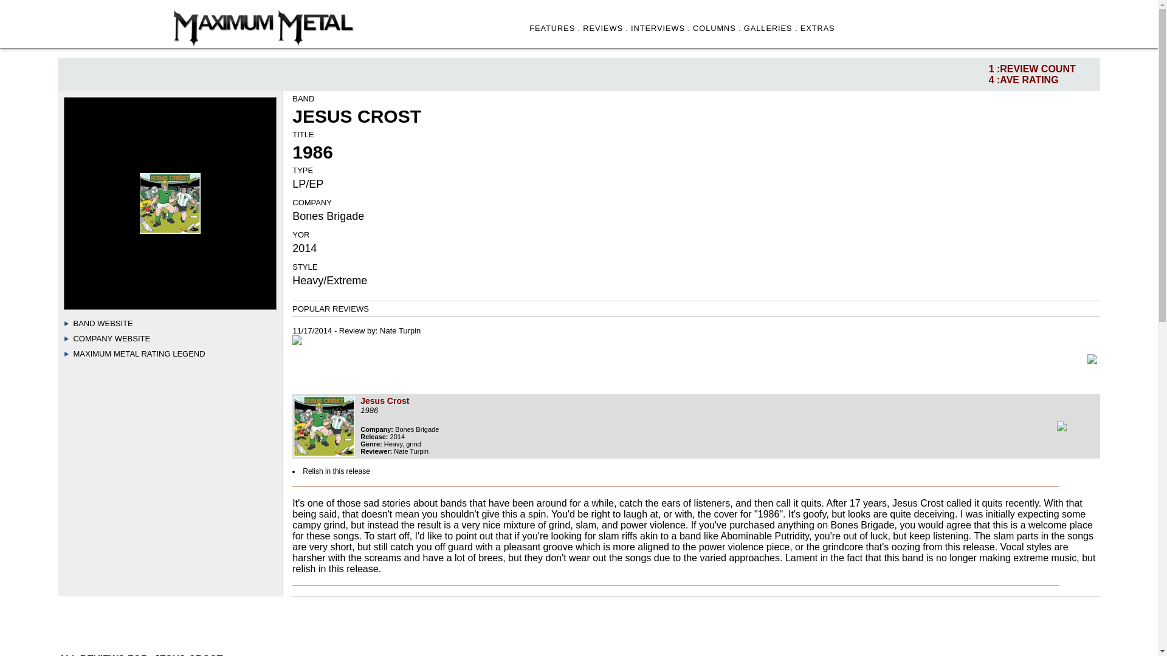  I want to click on EXTRAS, so click(818, 28).